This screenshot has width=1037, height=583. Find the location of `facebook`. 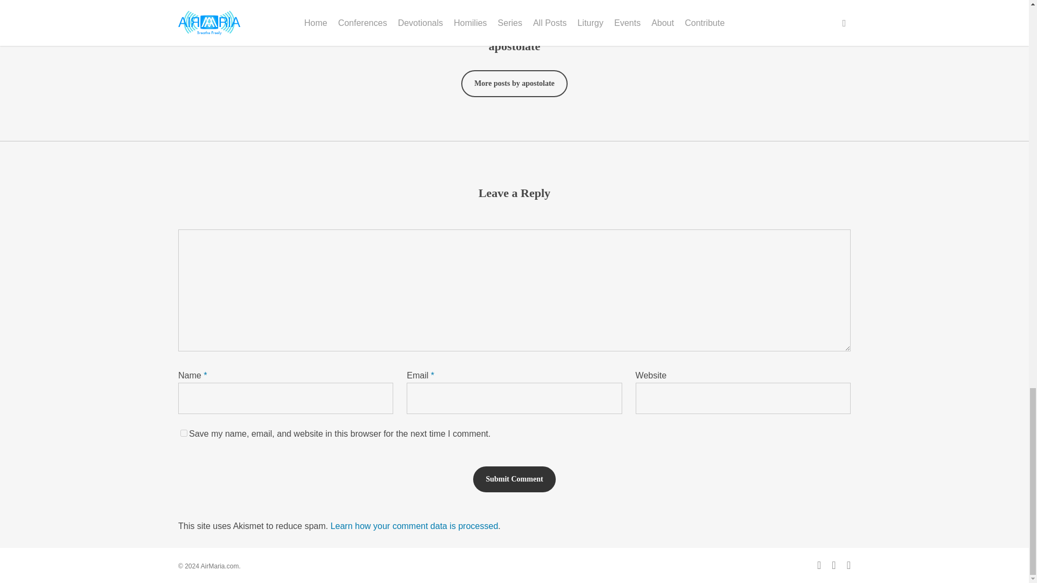

facebook is located at coordinates (833, 565).